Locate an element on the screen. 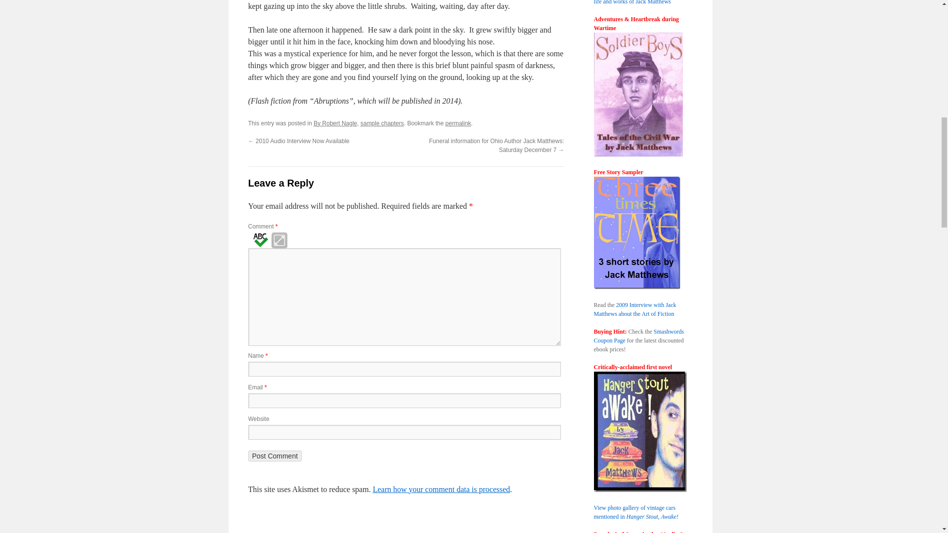 Image resolution: width=948 pixels, height=533 pixels. permalink is located at coordinates (458, 123).